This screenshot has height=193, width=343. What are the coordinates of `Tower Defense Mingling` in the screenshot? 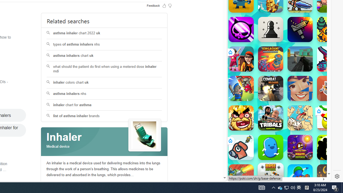 It's located at (330, 88).